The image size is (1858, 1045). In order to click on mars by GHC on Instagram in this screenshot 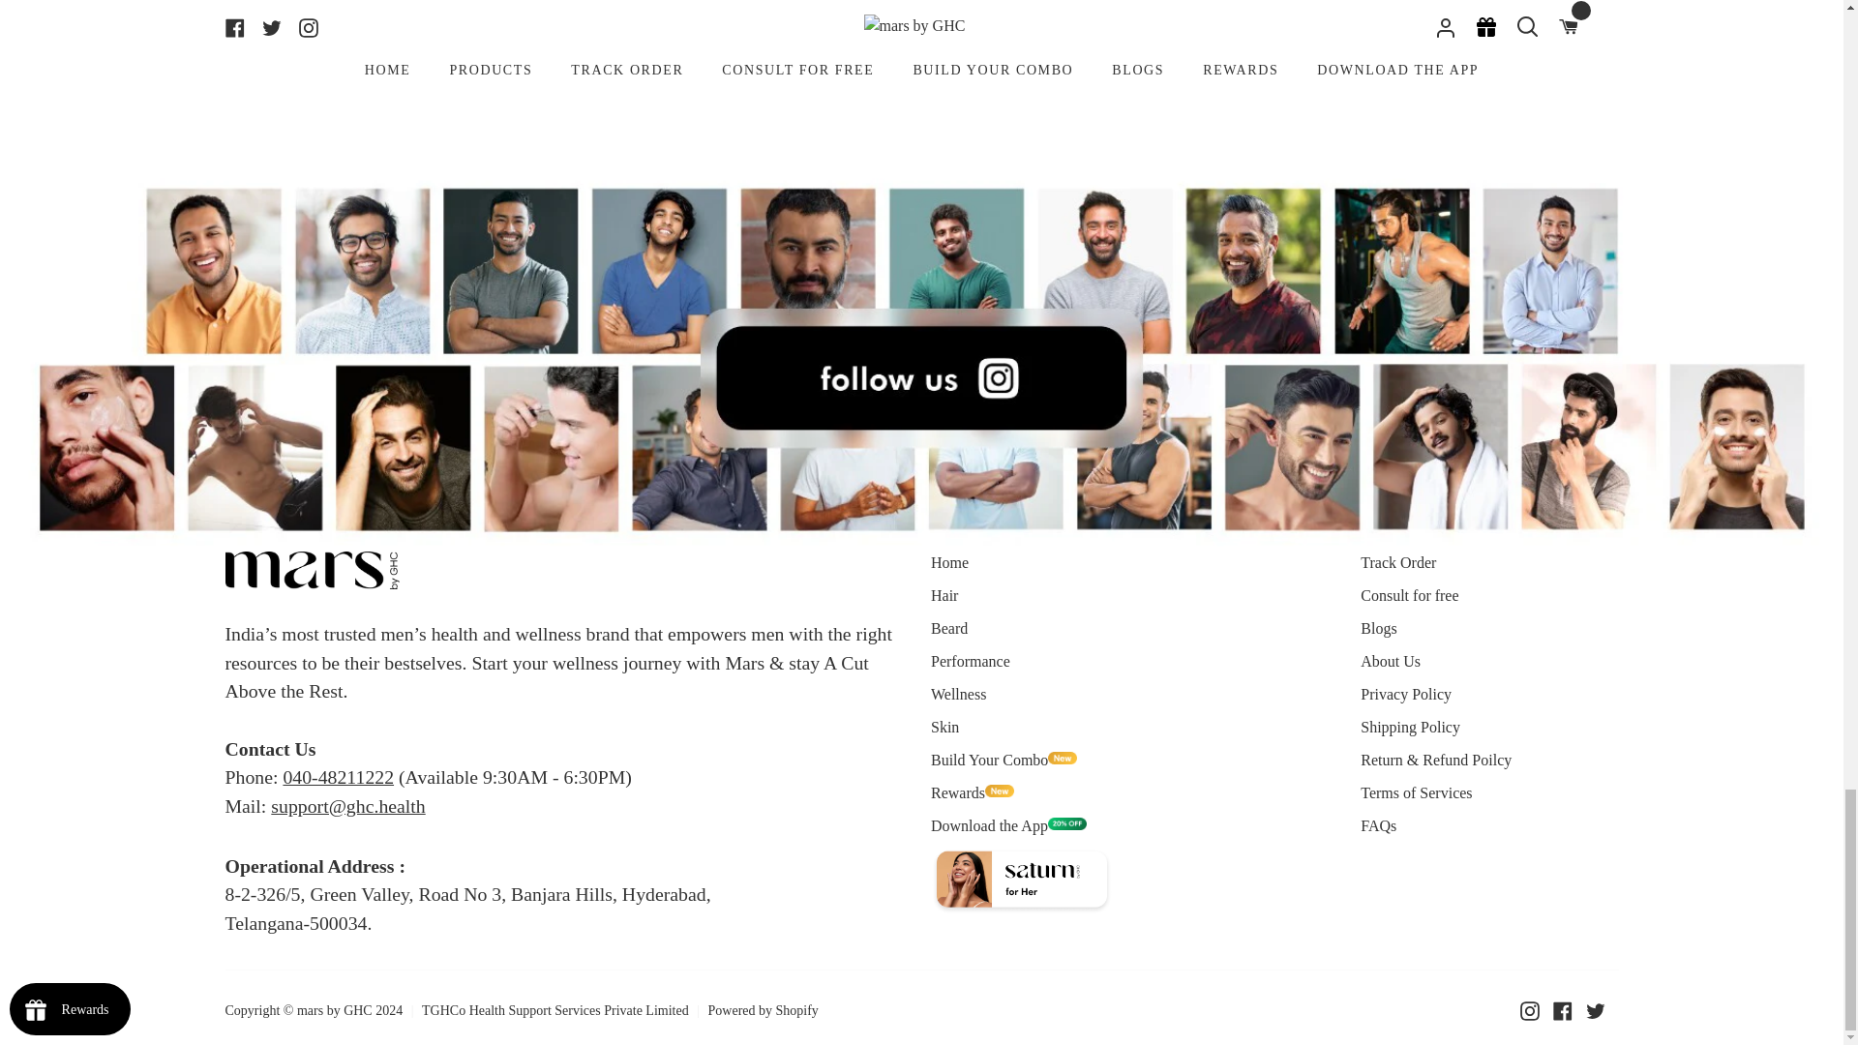, I will do `click(1529, 1010)`.